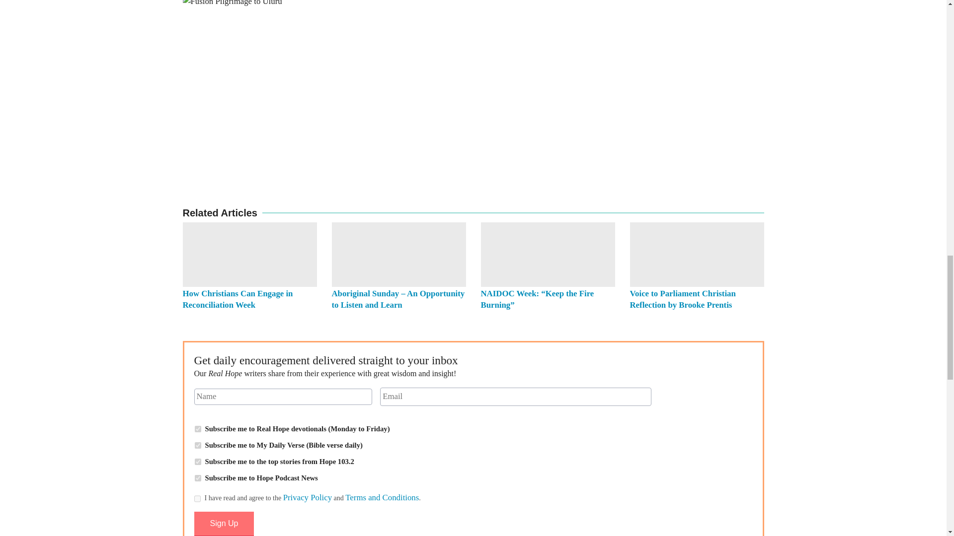 The width and height of the screenshot is (954, 536). I want to click on How Christians Can Engage in Reconciliation Week, so click(238, 299).